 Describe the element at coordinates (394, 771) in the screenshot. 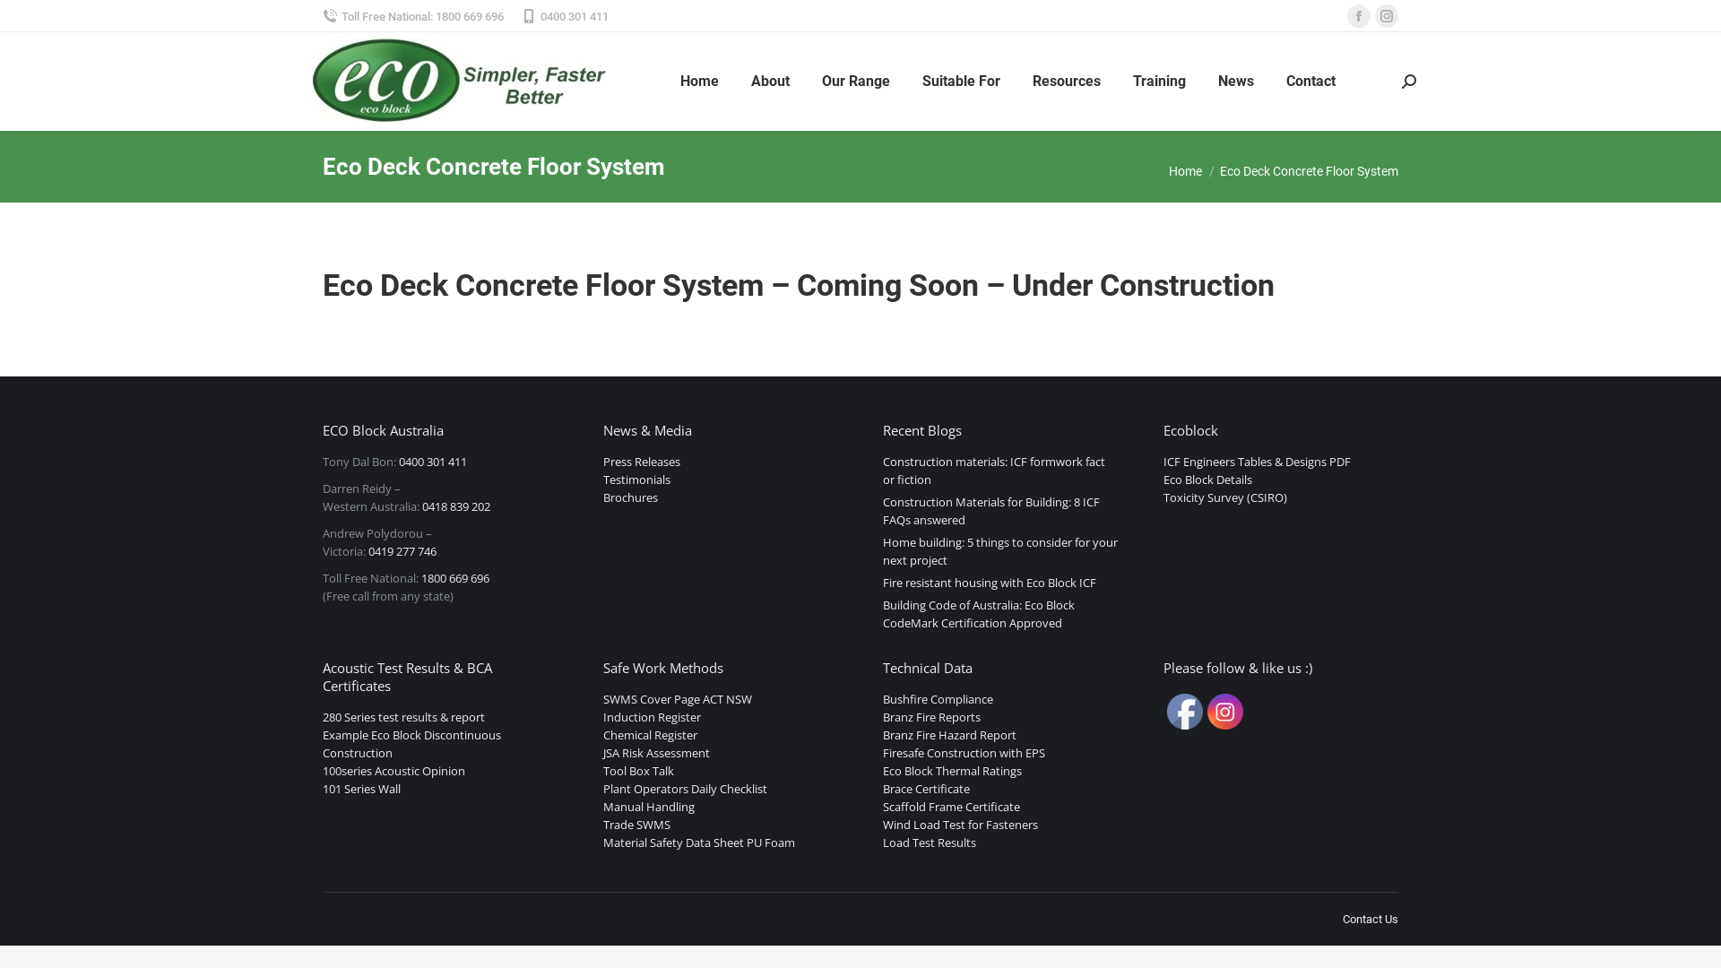

I see `100series Acoustic Opinion` at that location.